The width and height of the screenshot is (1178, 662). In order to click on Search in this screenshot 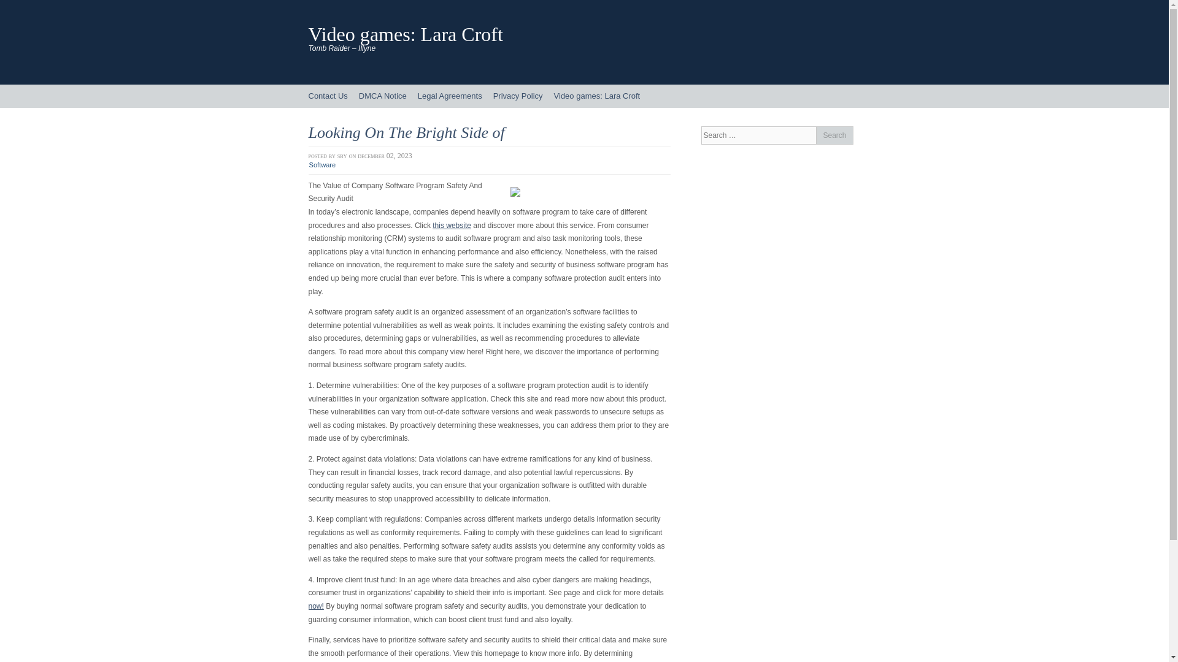, I will do `click(834, 135)`.